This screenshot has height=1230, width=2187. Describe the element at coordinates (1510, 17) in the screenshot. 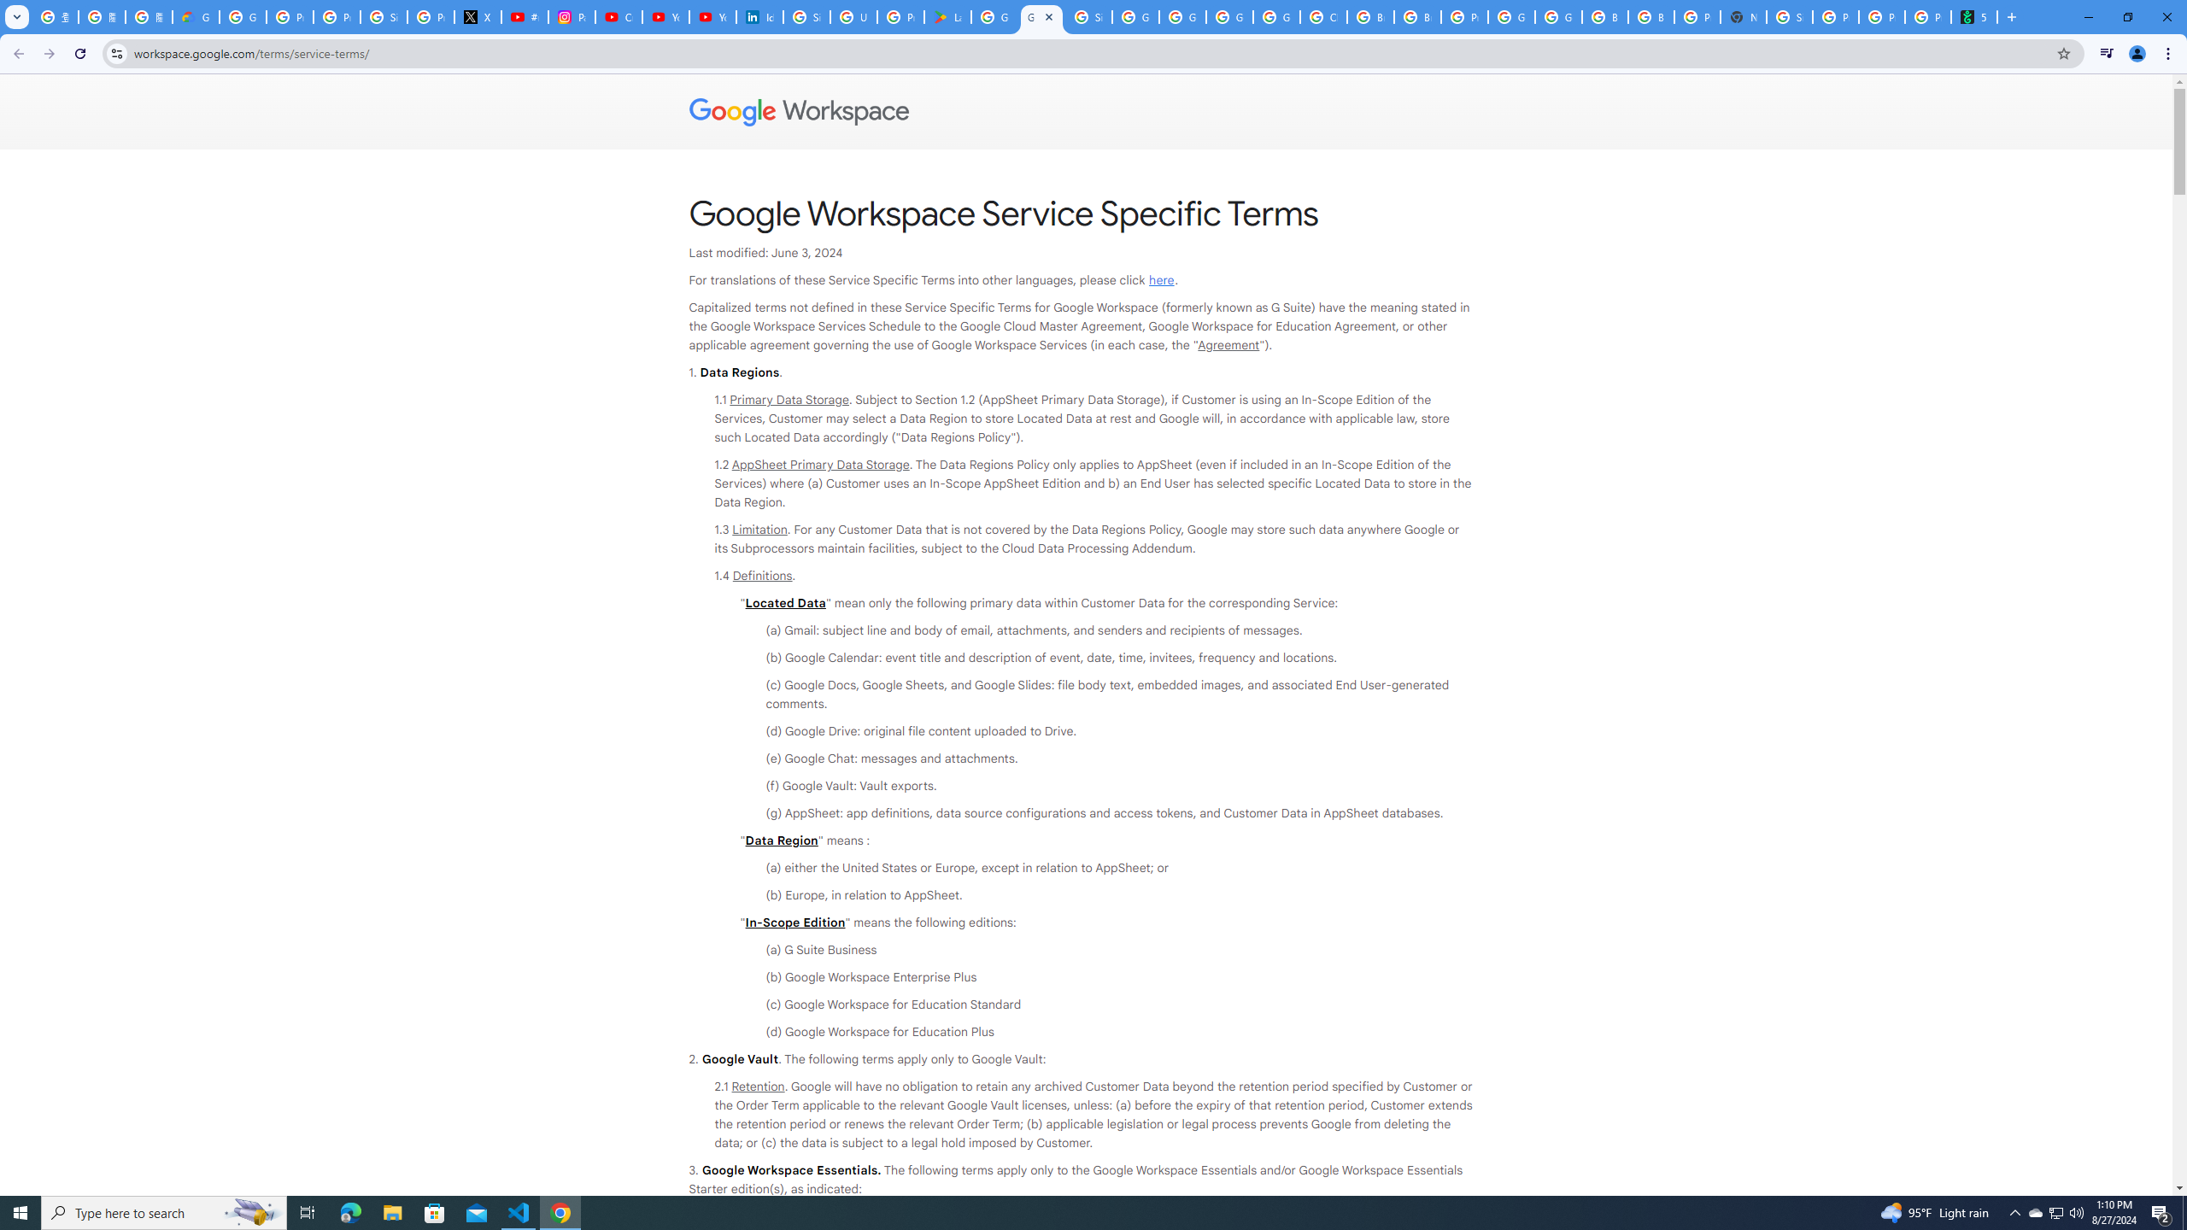

I see `Google Cloud Platform` at that location.